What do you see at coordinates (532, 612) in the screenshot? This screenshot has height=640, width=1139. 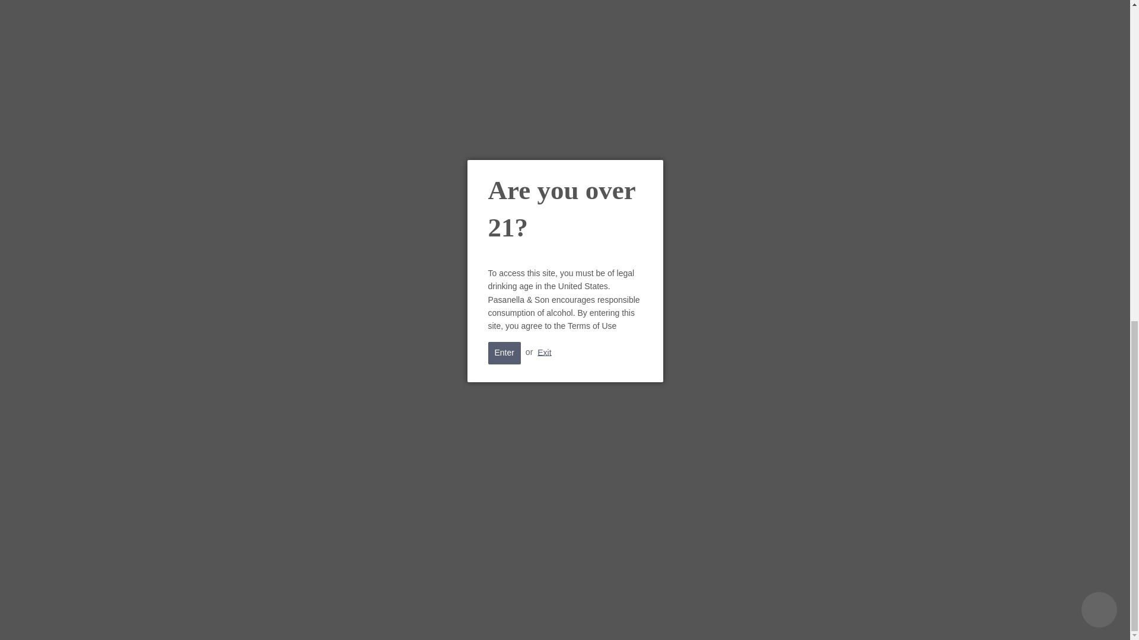 I see `META PAY` at bounding box center [532, 612].